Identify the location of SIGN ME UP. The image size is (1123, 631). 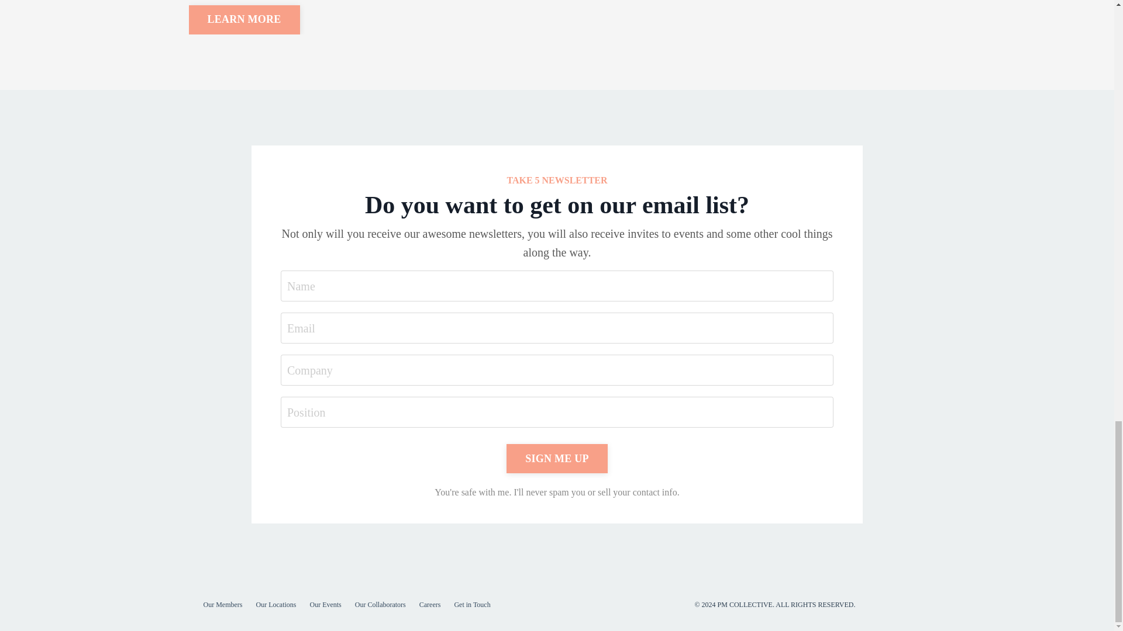
(557, 459).